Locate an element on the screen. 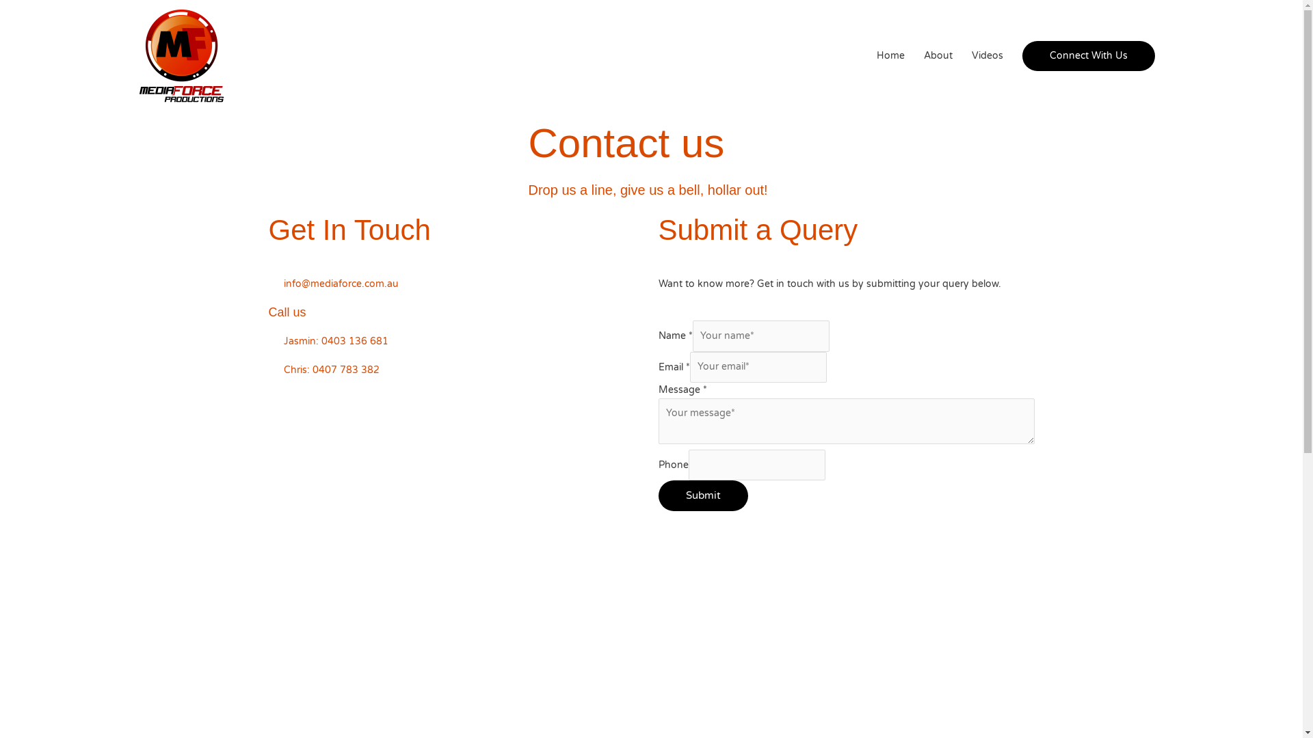 This screenshot has height=738, width=1313. About is located at coordinates (938, 56).